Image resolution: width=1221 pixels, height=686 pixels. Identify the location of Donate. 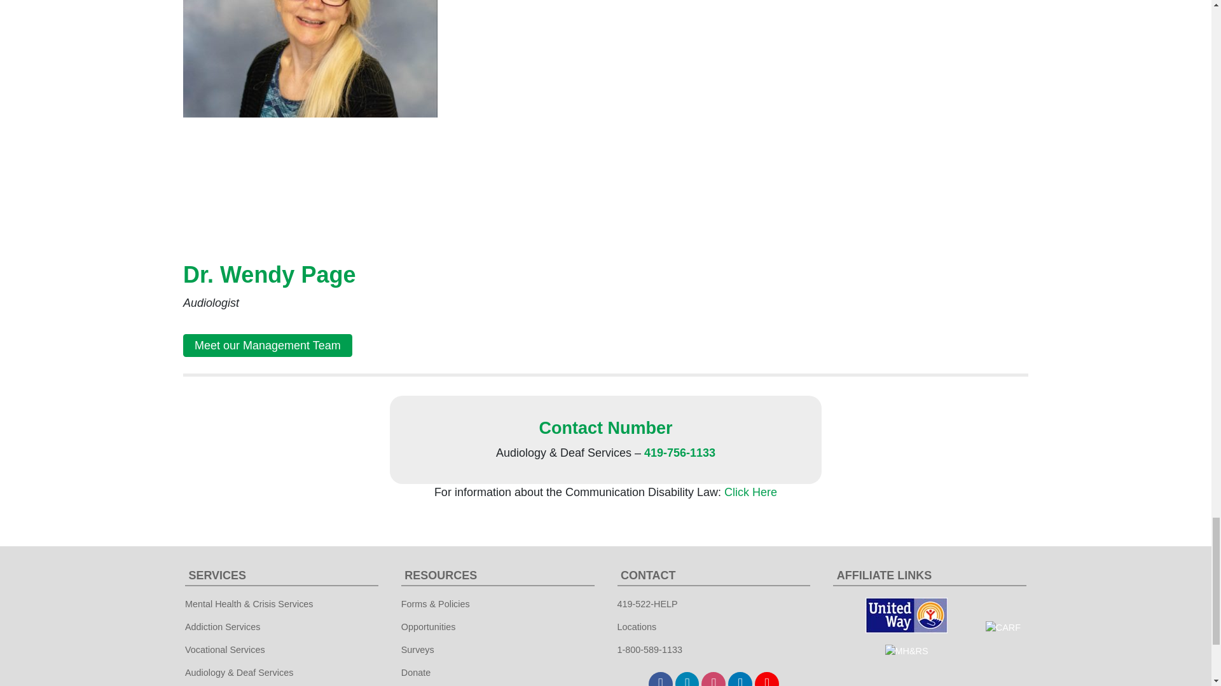
(416, 672).